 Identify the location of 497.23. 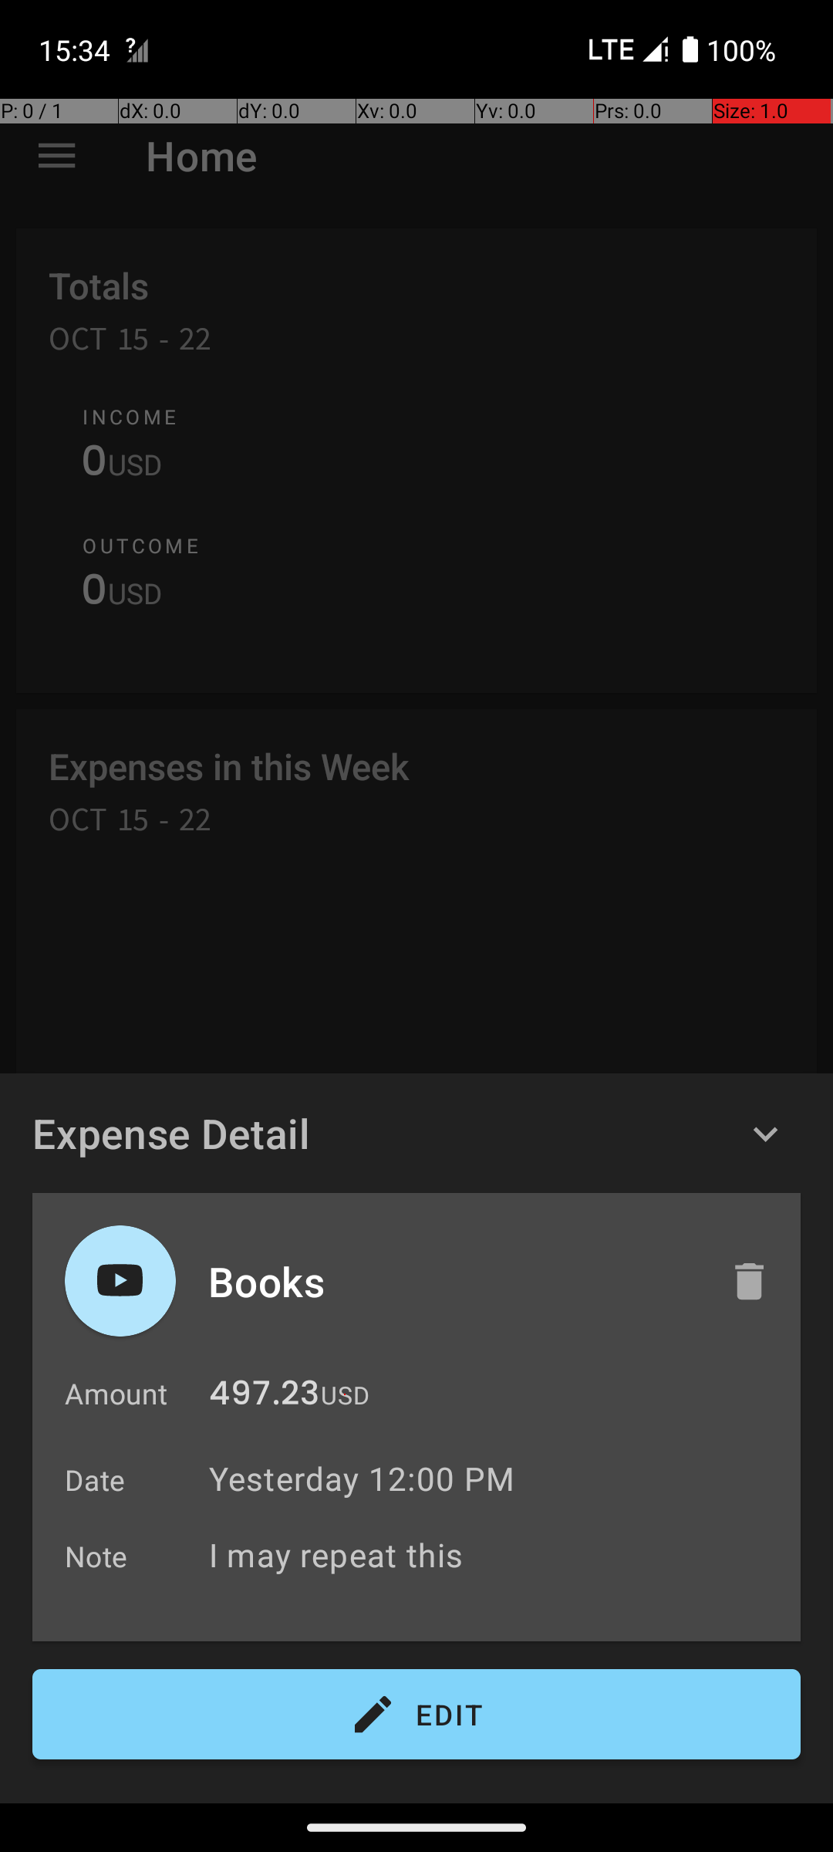
(264, 1397).